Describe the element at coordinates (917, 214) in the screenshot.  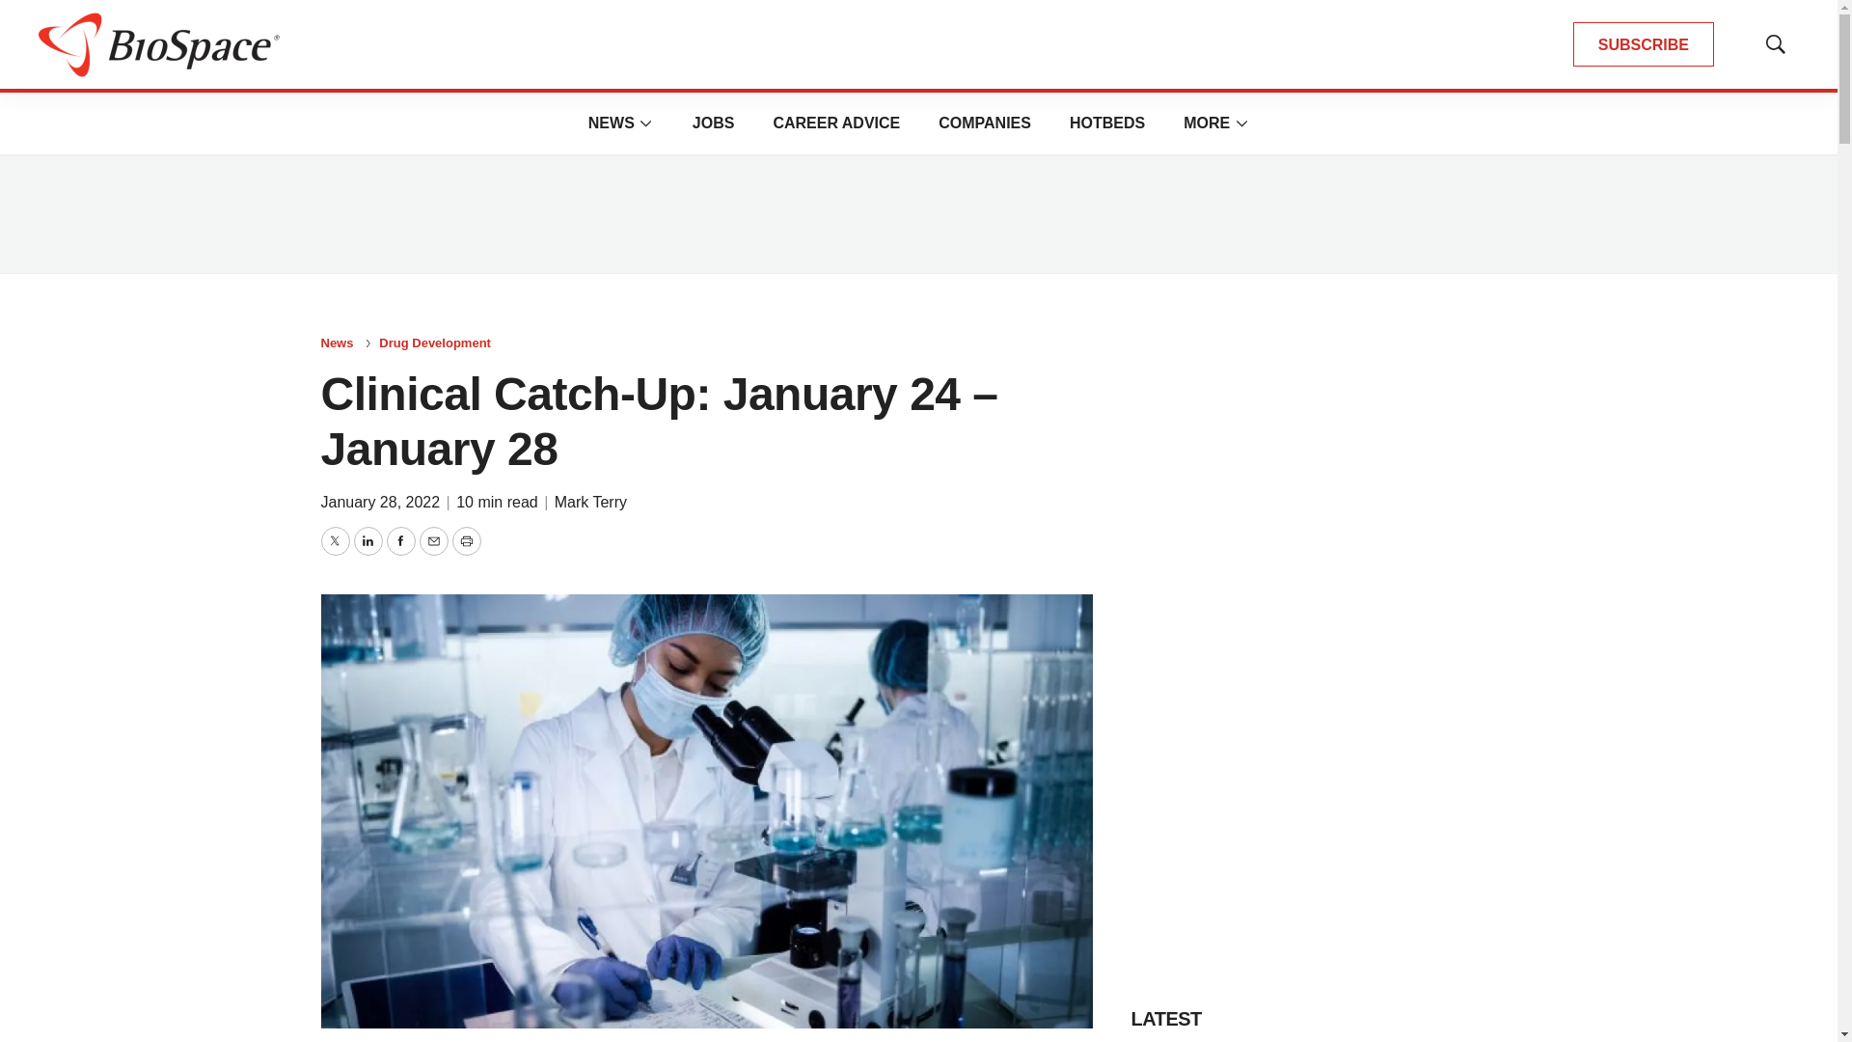
I see `3rd party ad content` at that location.